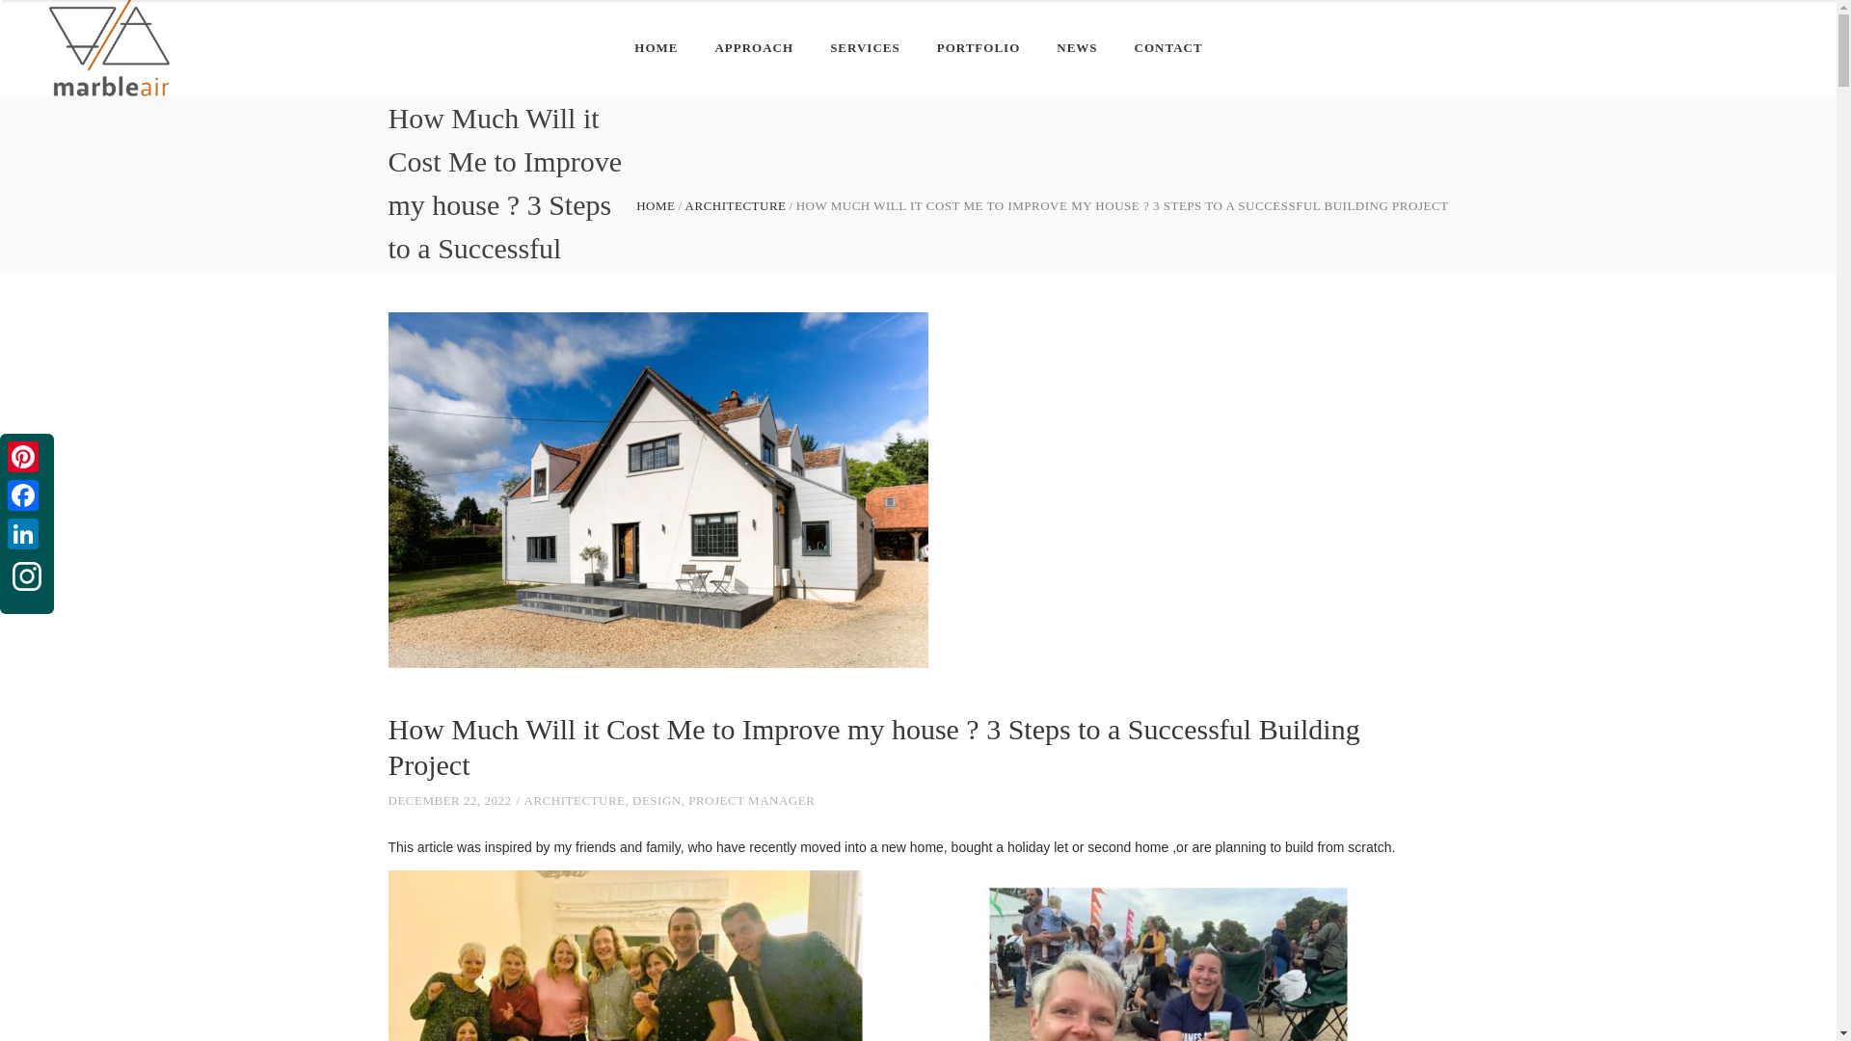 This screenshot has width=1851, height=1041. What do you see at coordinates (754, 48) in the screenshot?
I see `APPROACH` at bounding box center [754, 48].